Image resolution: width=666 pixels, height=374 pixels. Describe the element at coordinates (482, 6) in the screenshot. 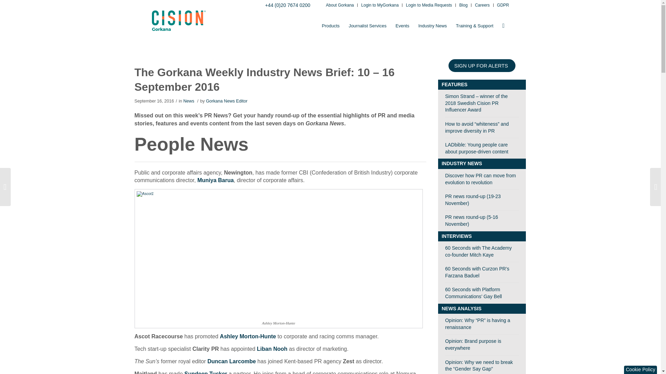

I see `Careers` at that location.